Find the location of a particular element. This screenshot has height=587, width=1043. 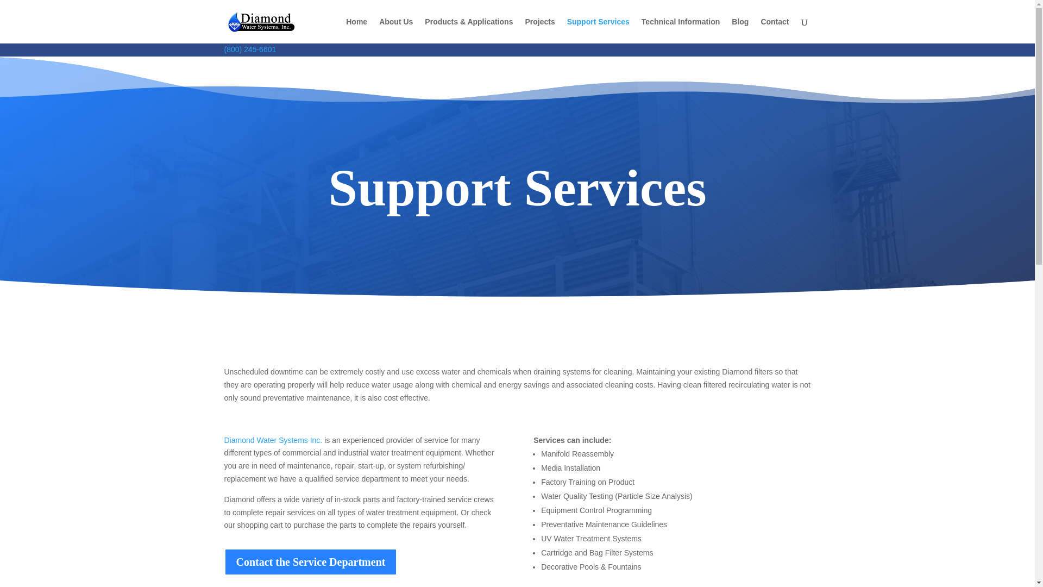

Contact the Service Department is located at coordinates (311, 562).